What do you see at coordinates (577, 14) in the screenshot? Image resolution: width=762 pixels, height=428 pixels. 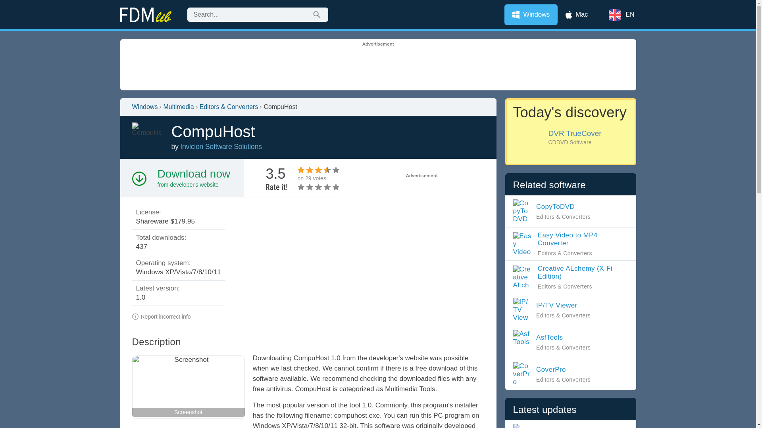 I see `Mac` at bounding box center [577, 14].